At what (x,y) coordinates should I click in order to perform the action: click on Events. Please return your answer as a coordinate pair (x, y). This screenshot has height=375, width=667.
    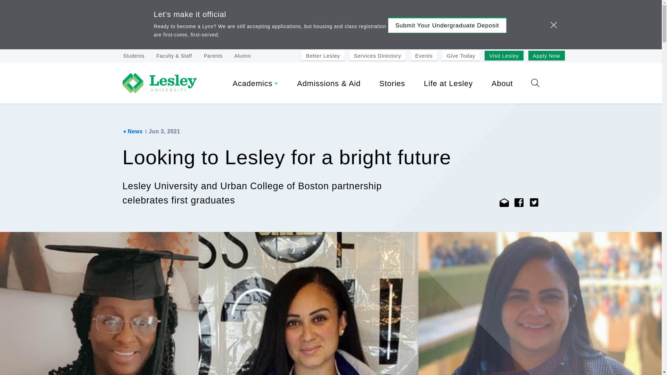
    Looking at the image, I should click on (424, 55).